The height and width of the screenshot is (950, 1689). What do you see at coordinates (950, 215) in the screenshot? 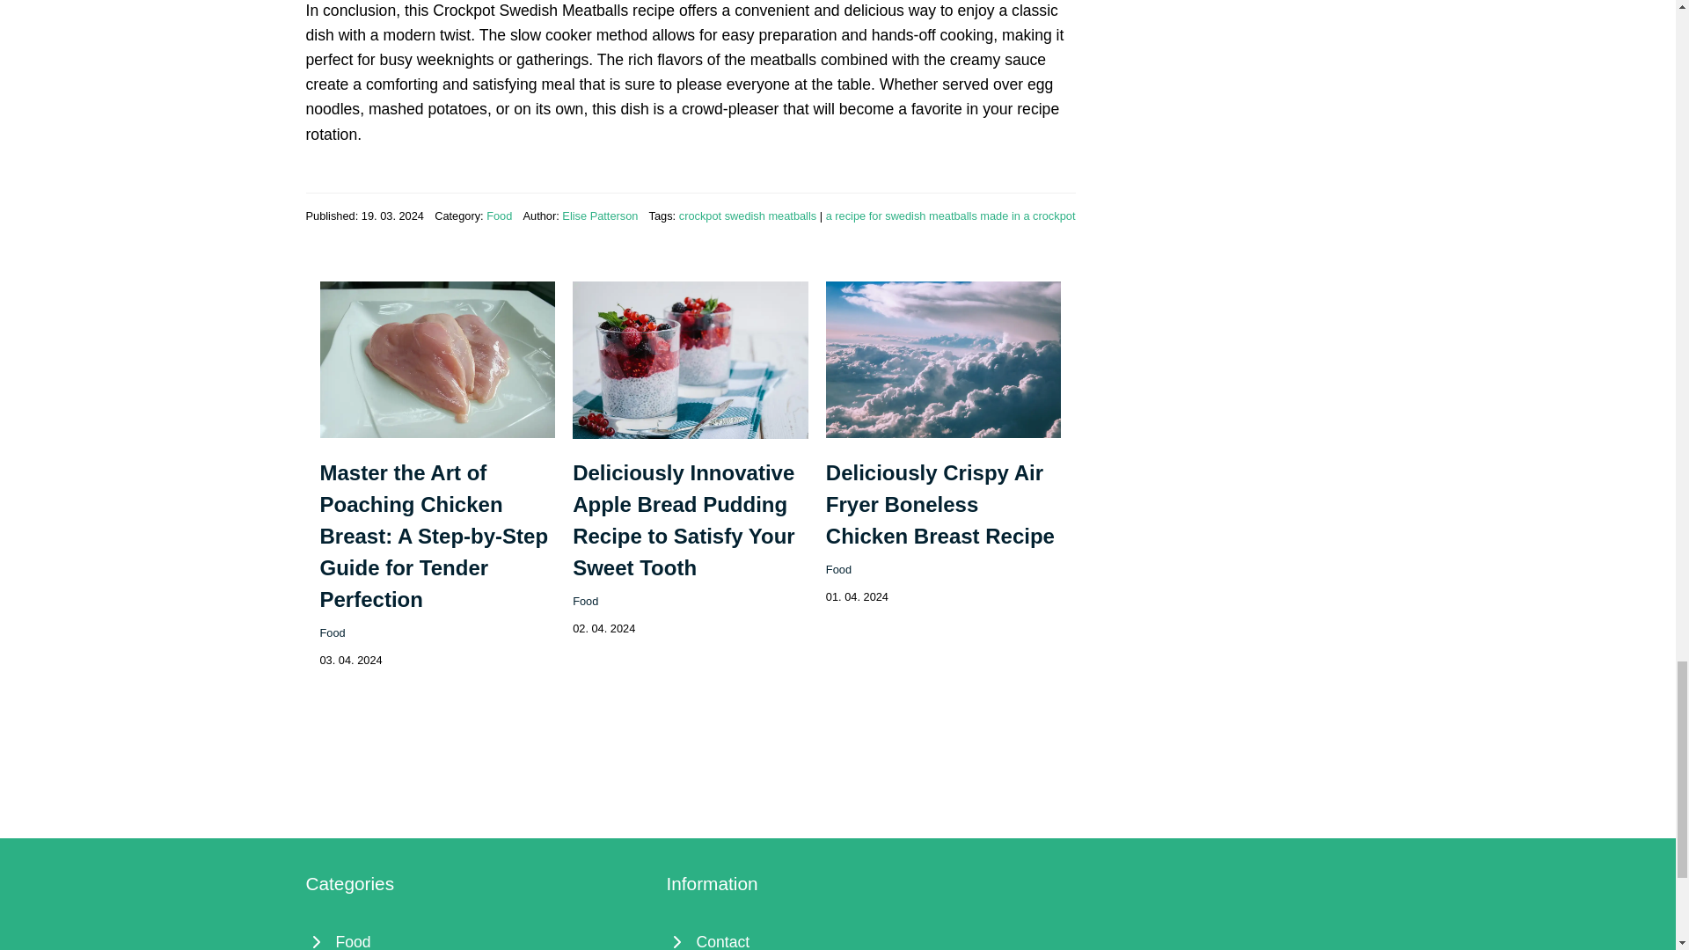
I see `a recipe for swedish meatballs made in a crockpot` at bounding box center [950, 215].